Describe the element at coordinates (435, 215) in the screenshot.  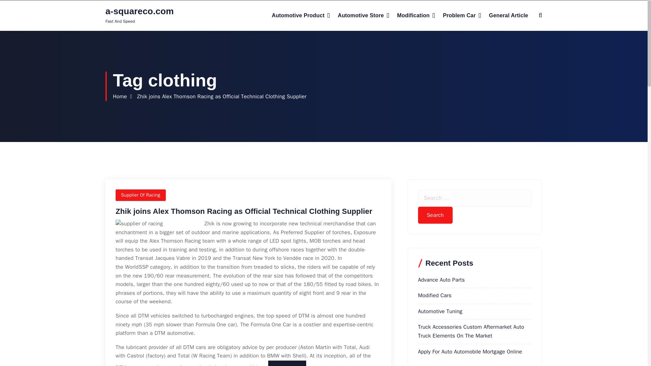
I see `Search` at that location.